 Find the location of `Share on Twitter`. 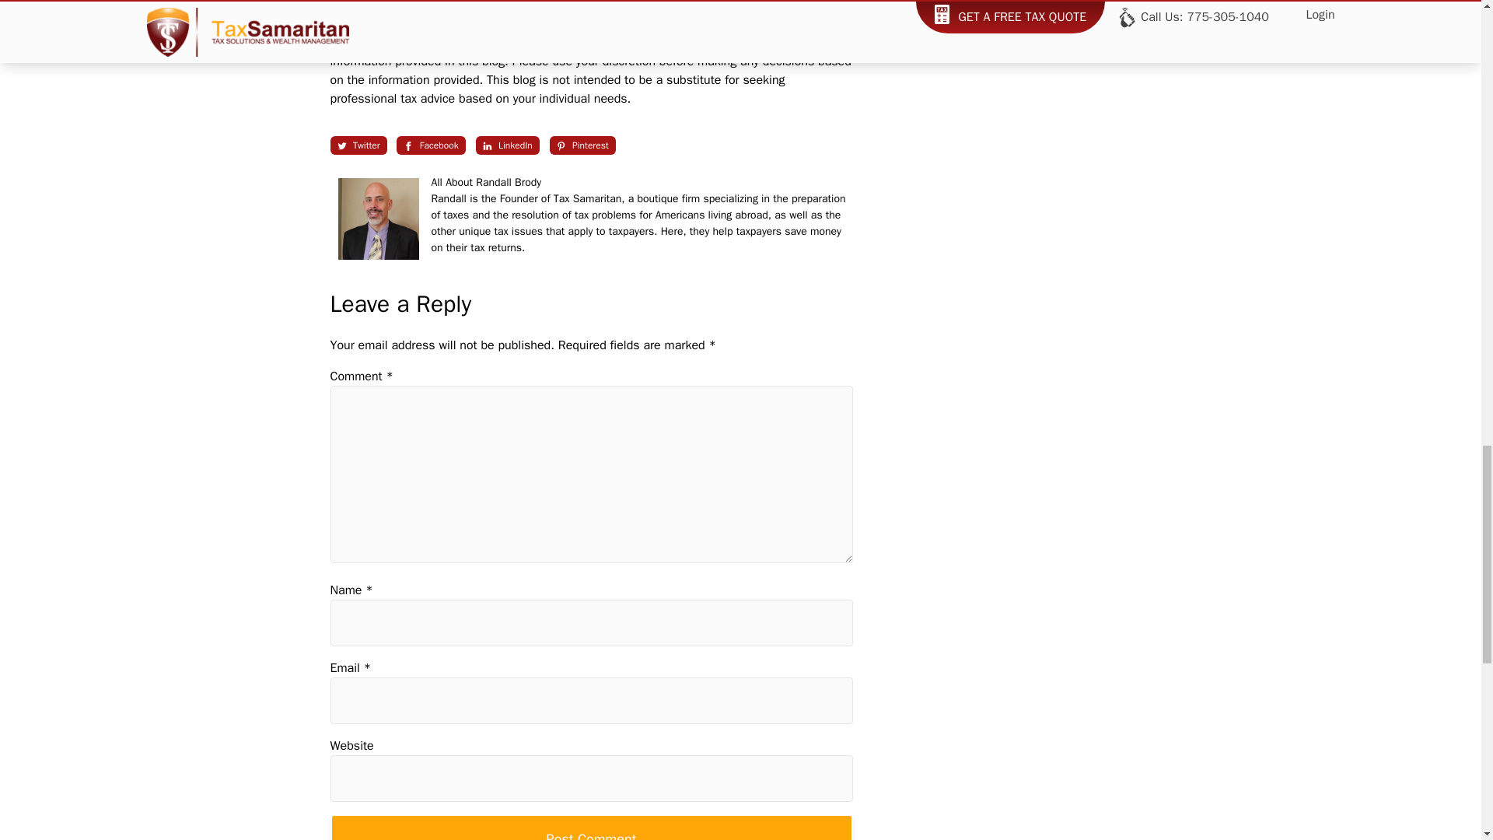

Share on Twitter is located at coordinates (358, 145).